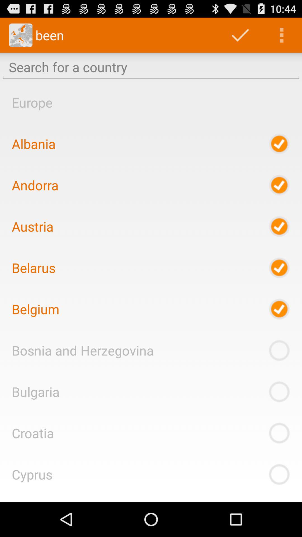 The image size is (302, 537). I want to click on click the bulgaria app, so click(36, 392).